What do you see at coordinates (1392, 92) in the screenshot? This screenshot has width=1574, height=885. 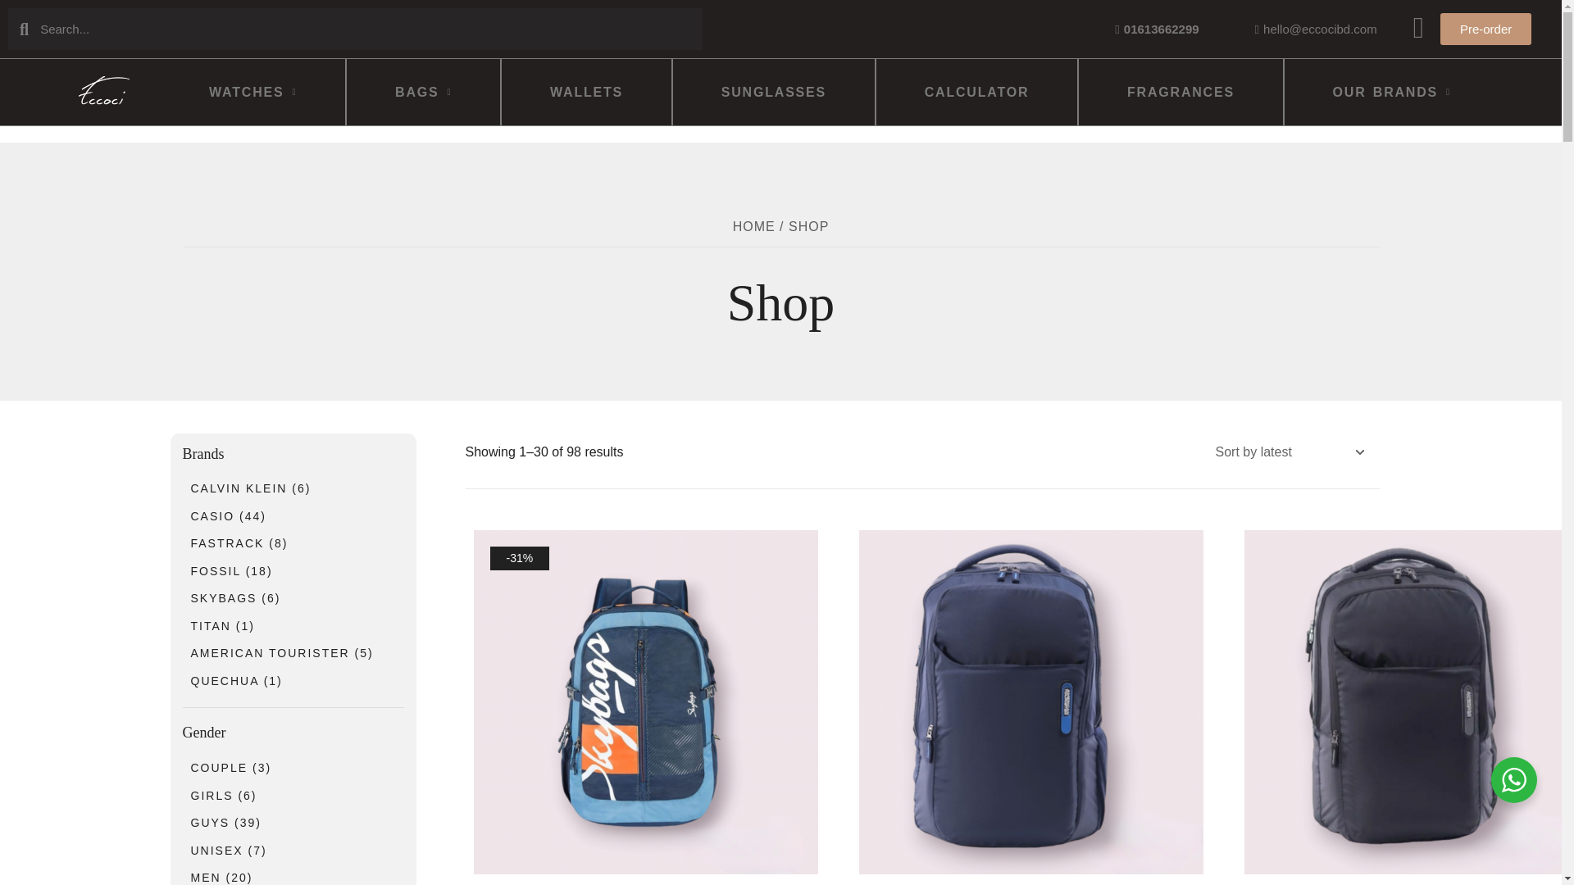 I see `OUR BRANDS` at bounding box center [1392, 92].